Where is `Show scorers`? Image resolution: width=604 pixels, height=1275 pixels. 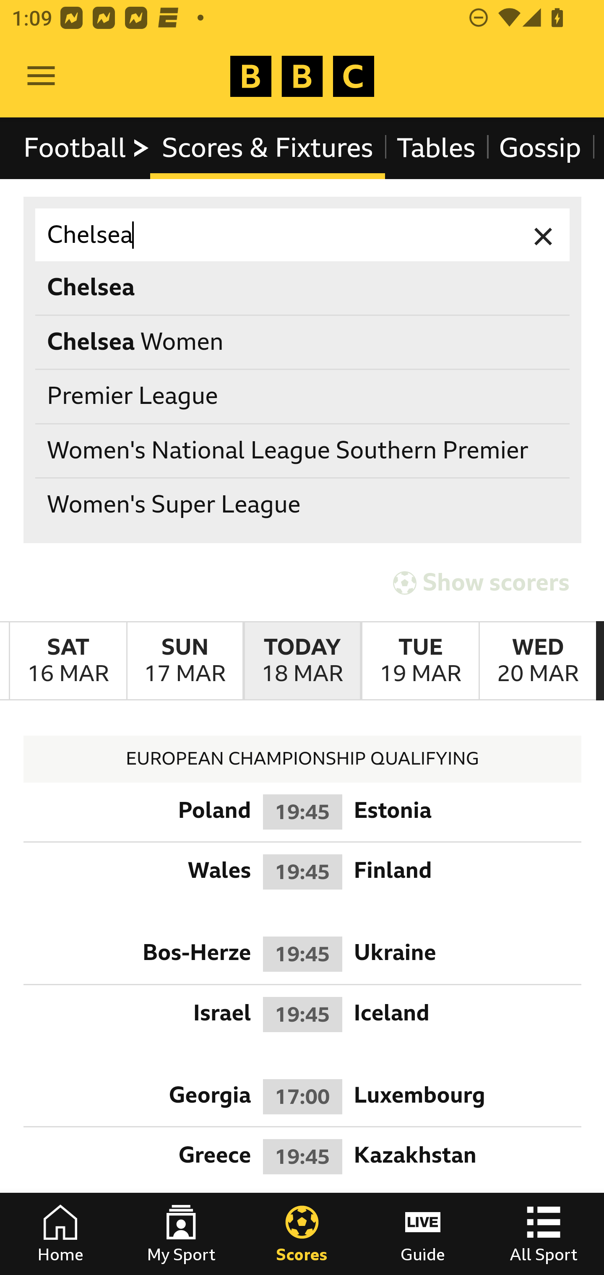
Show scorers is located at coordinates (481, 583).